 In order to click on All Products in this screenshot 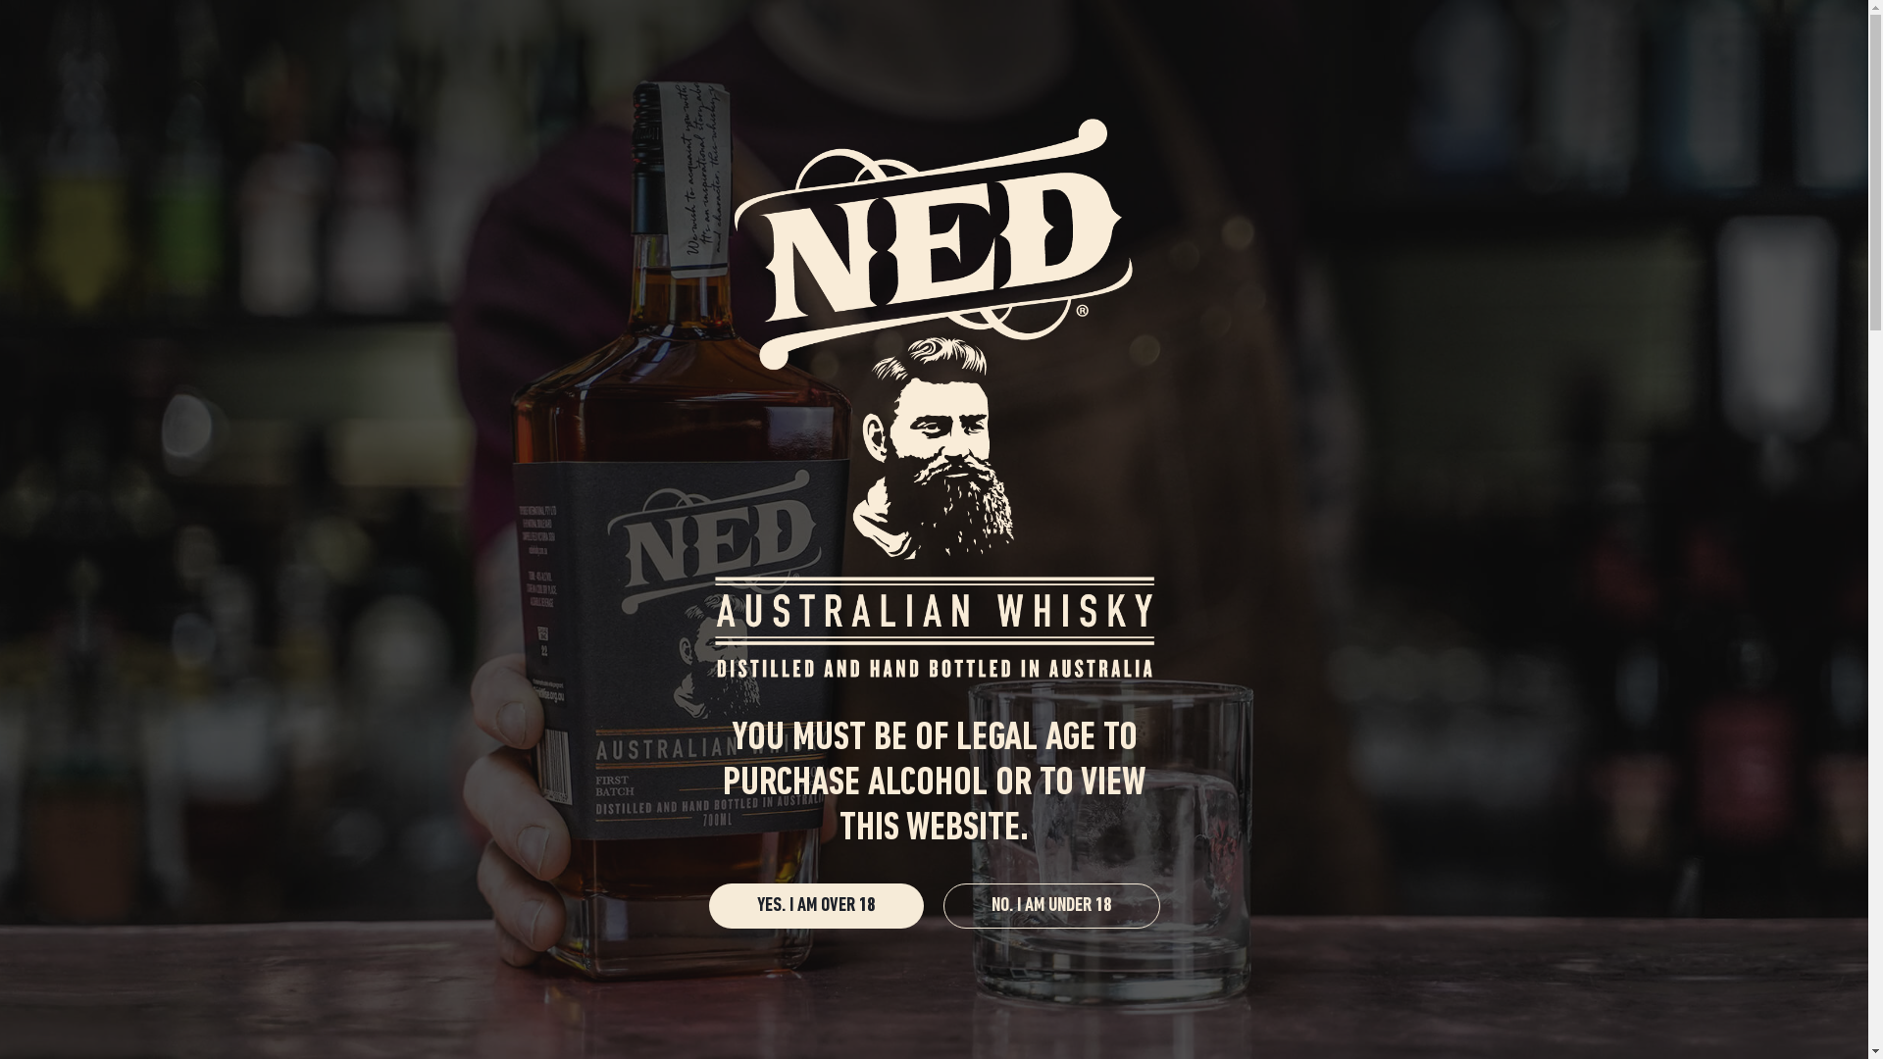, I will do `click(413, 682)`.